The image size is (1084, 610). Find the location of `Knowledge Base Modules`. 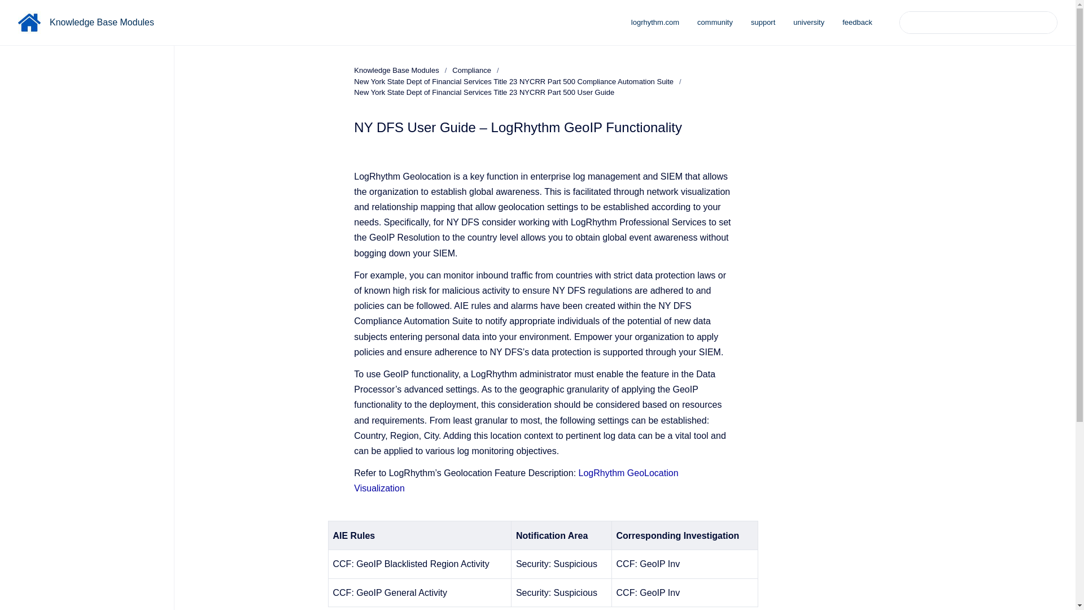

Knowledge Base Modules is located at coordinates (102, 22).